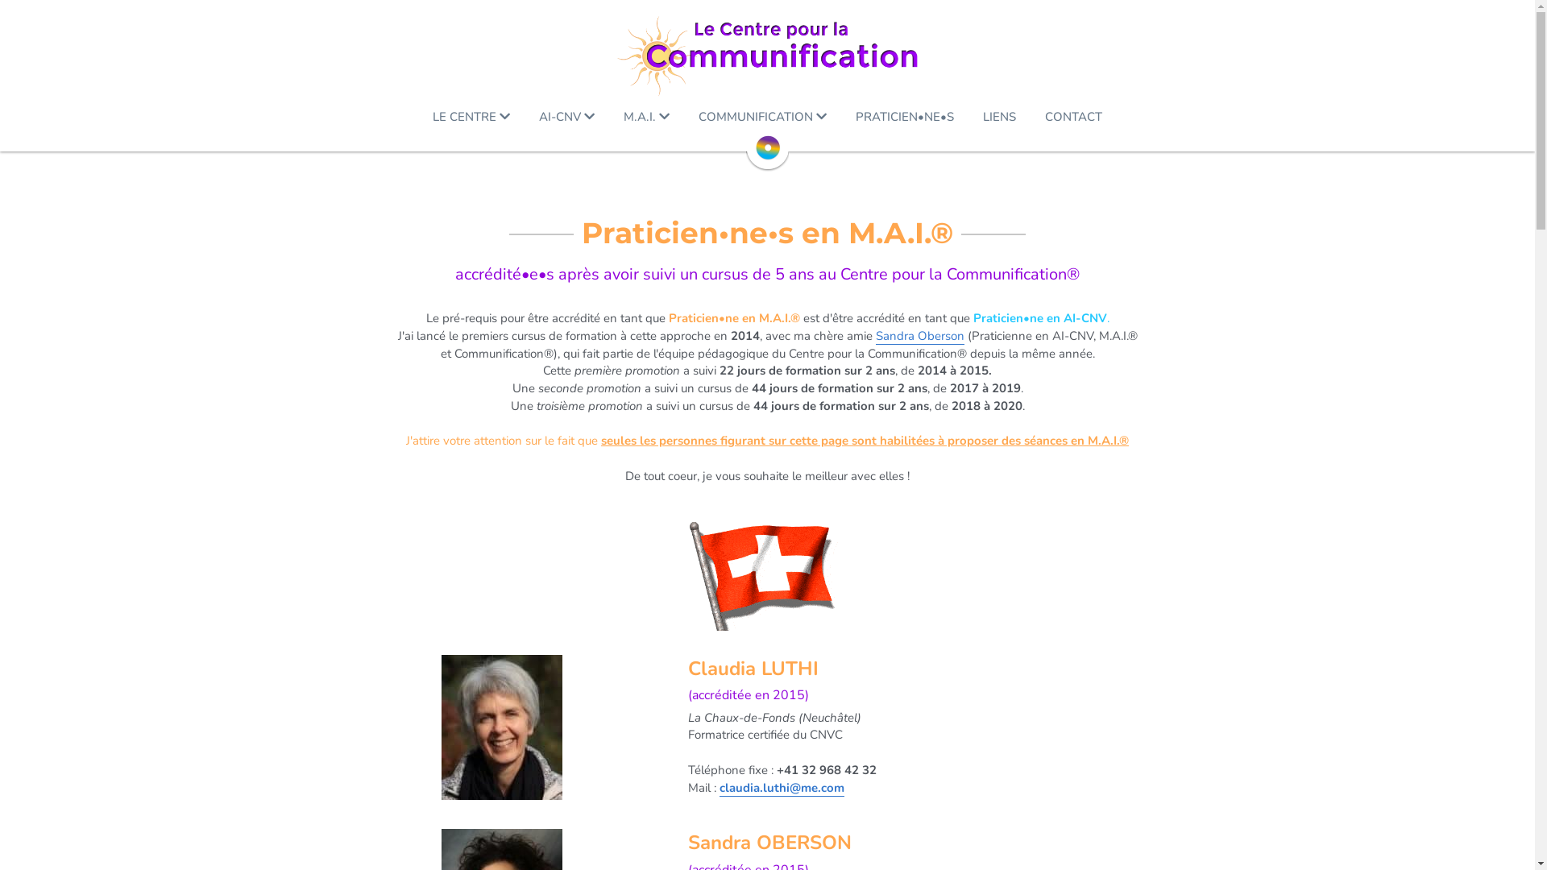 The height and width of the screenshot is (870, 1547). Describe the element at coordinates (1073, 118) in the screenshot. I see `CONTACT` at that location.